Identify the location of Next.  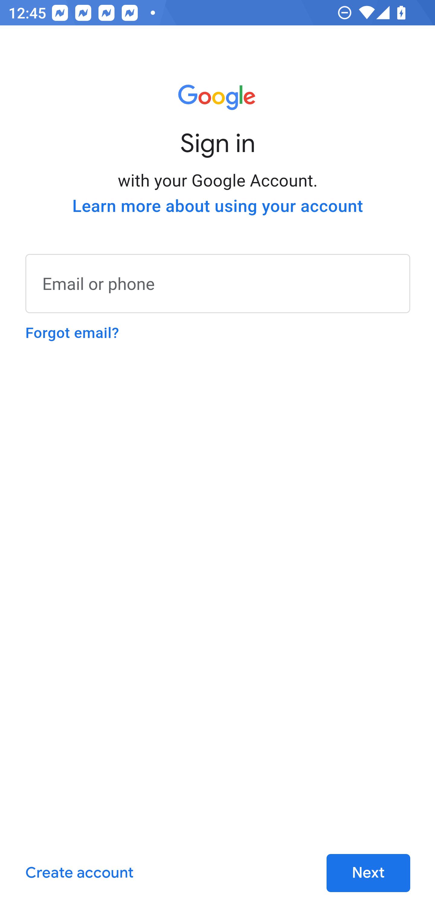
(368, 873).